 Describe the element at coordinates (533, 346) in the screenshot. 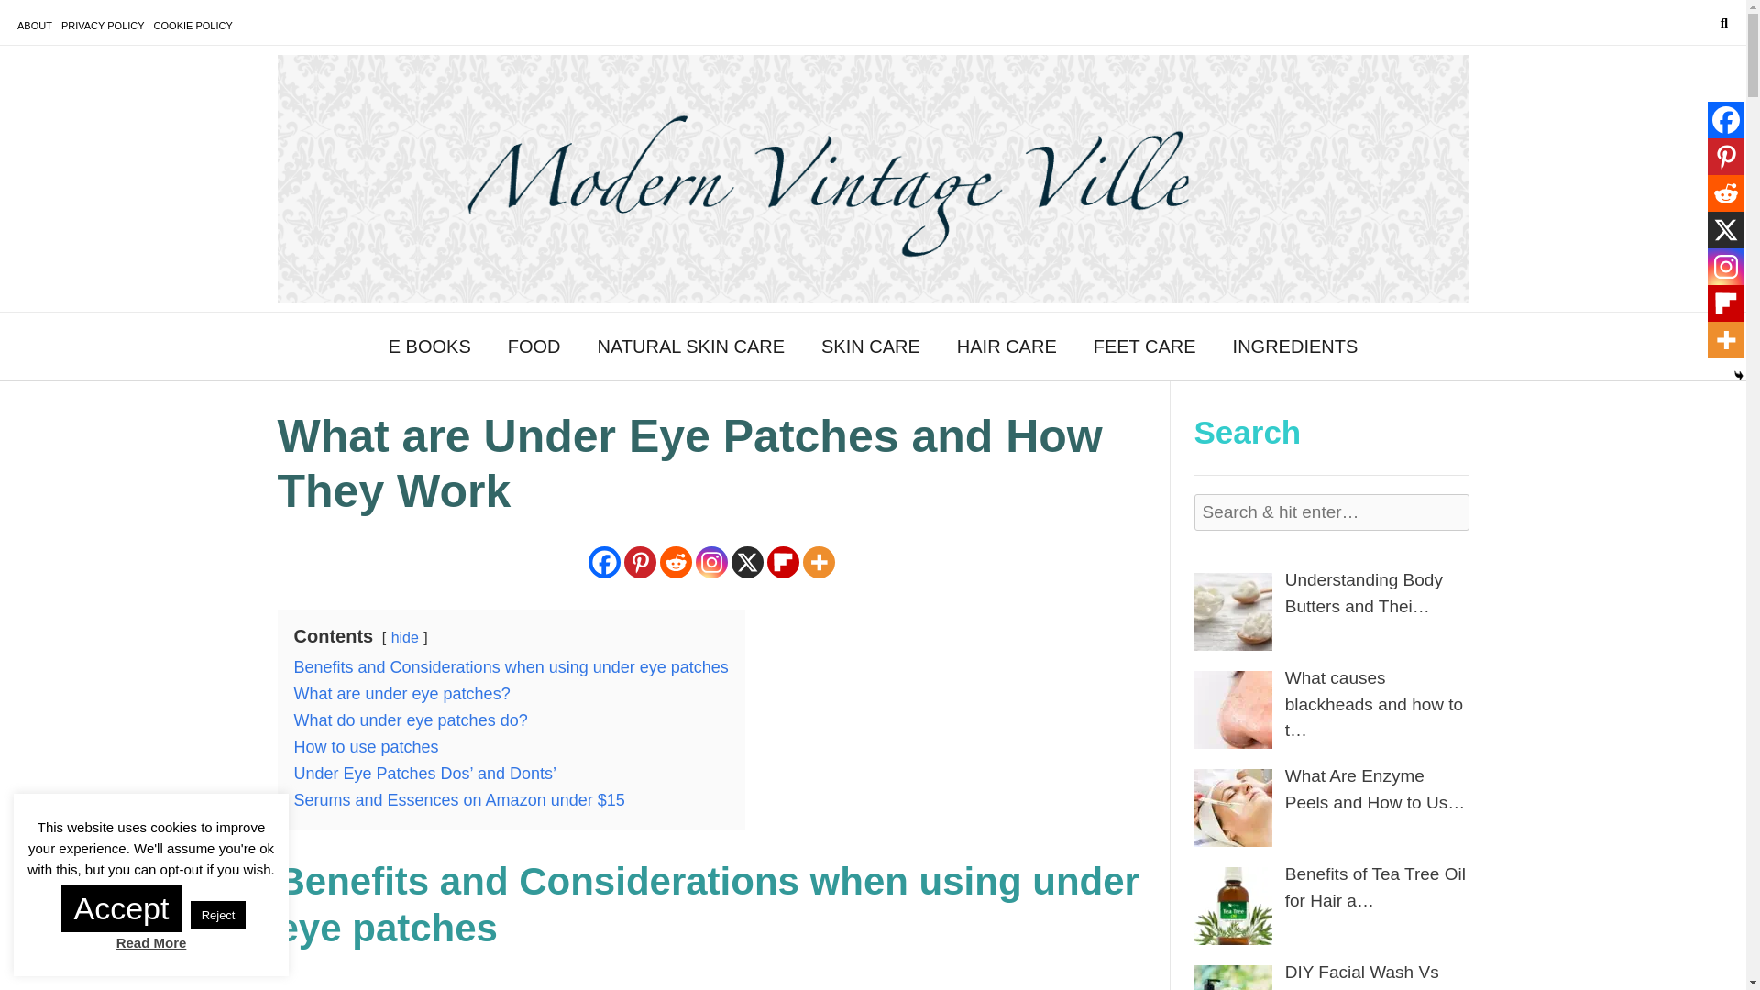

I see `FOOD` at that location.